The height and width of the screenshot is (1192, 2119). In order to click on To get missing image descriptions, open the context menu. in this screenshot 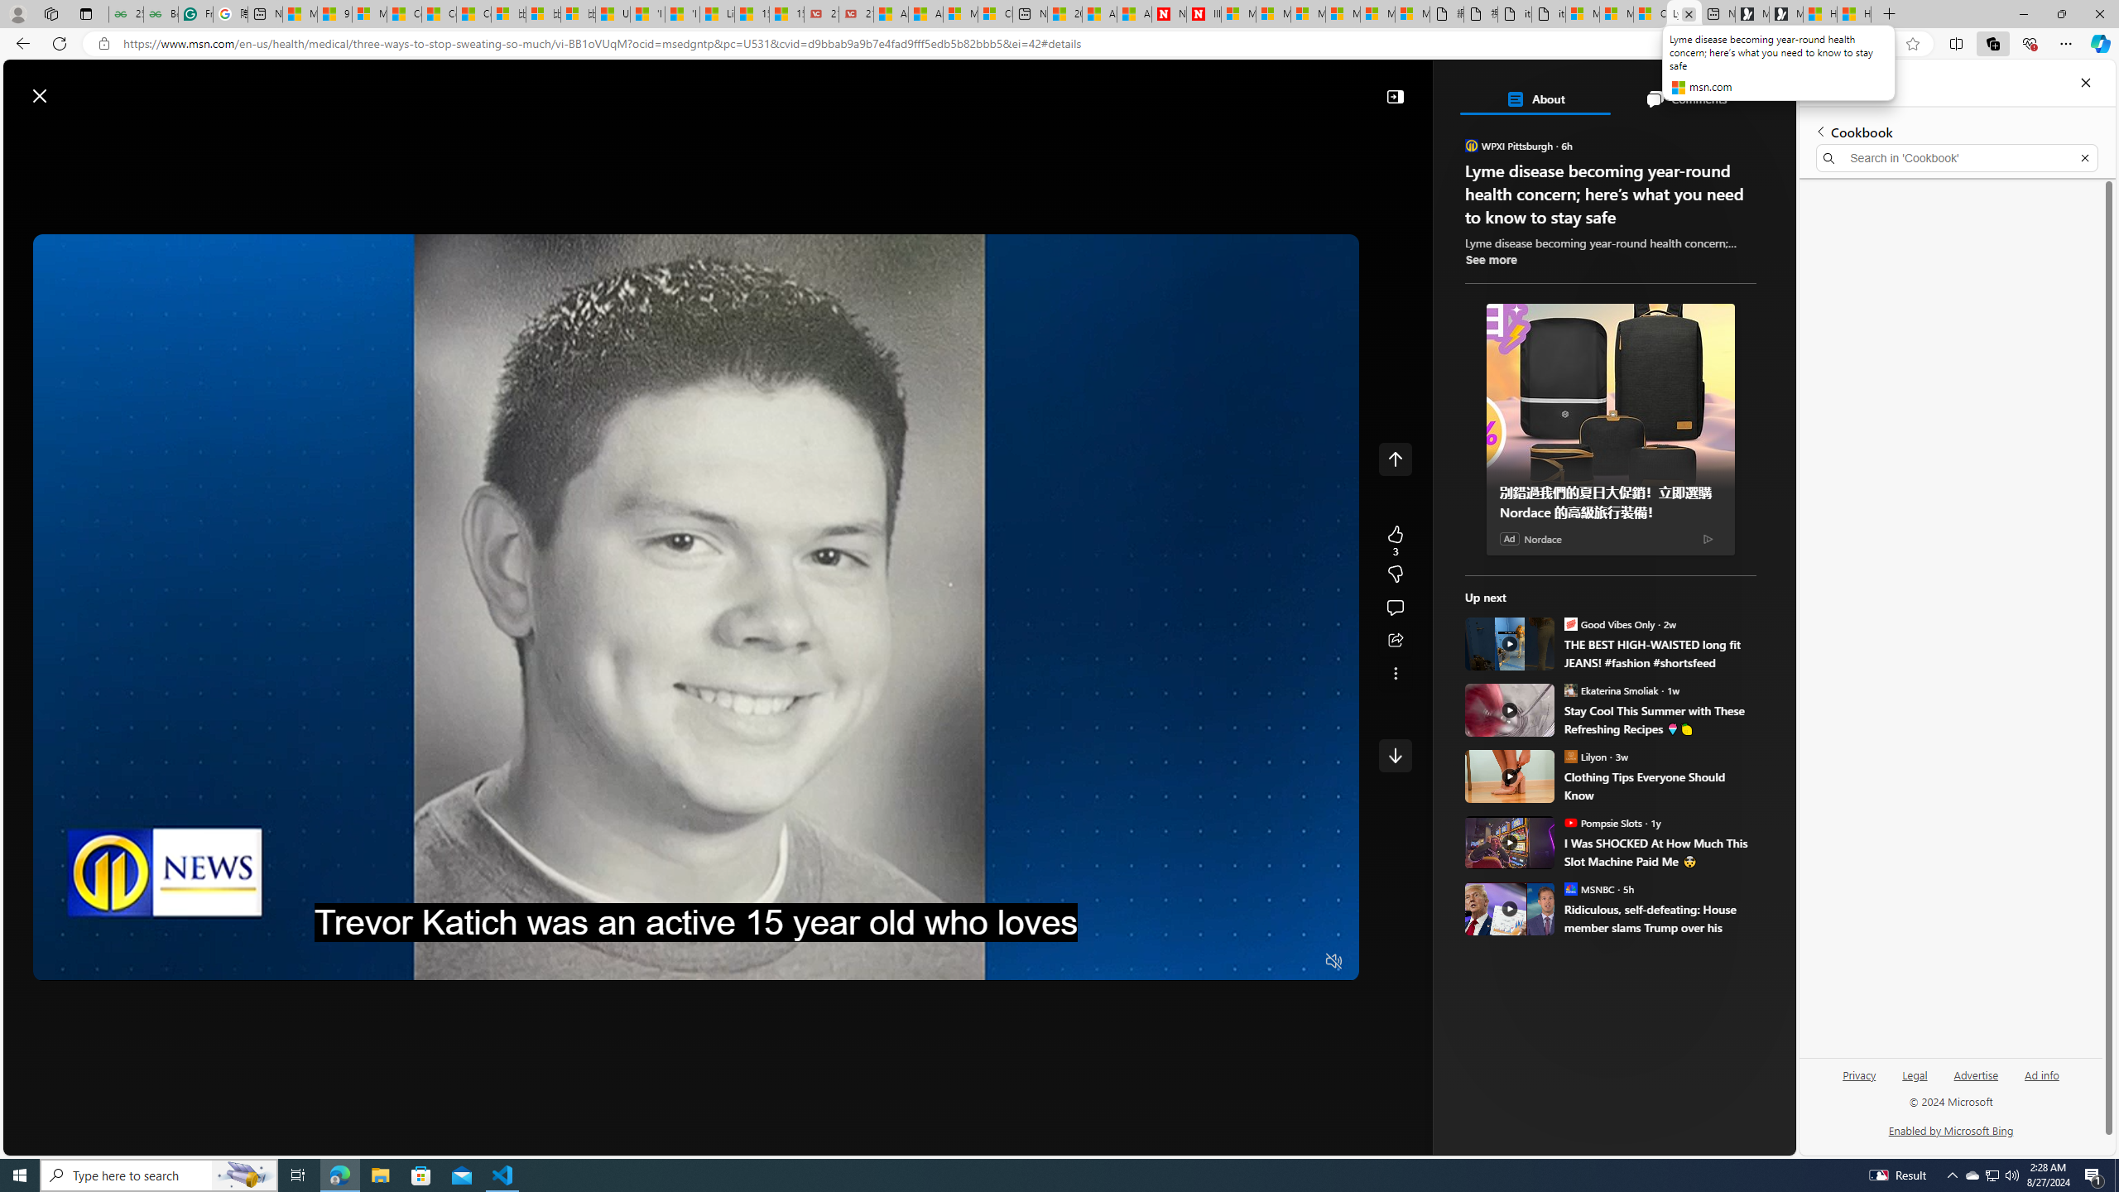, I will do `click(1455, 134)`.